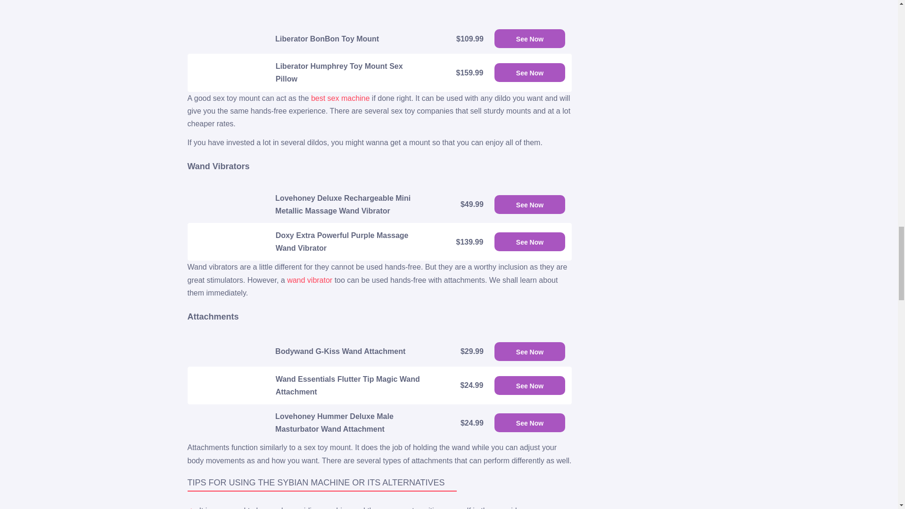 The width and height of the screenshot is (905, 509). What do you see at coordinates (340, 98) in the screenshot?
I see `best sex machine` at bounding box center [340, 98].